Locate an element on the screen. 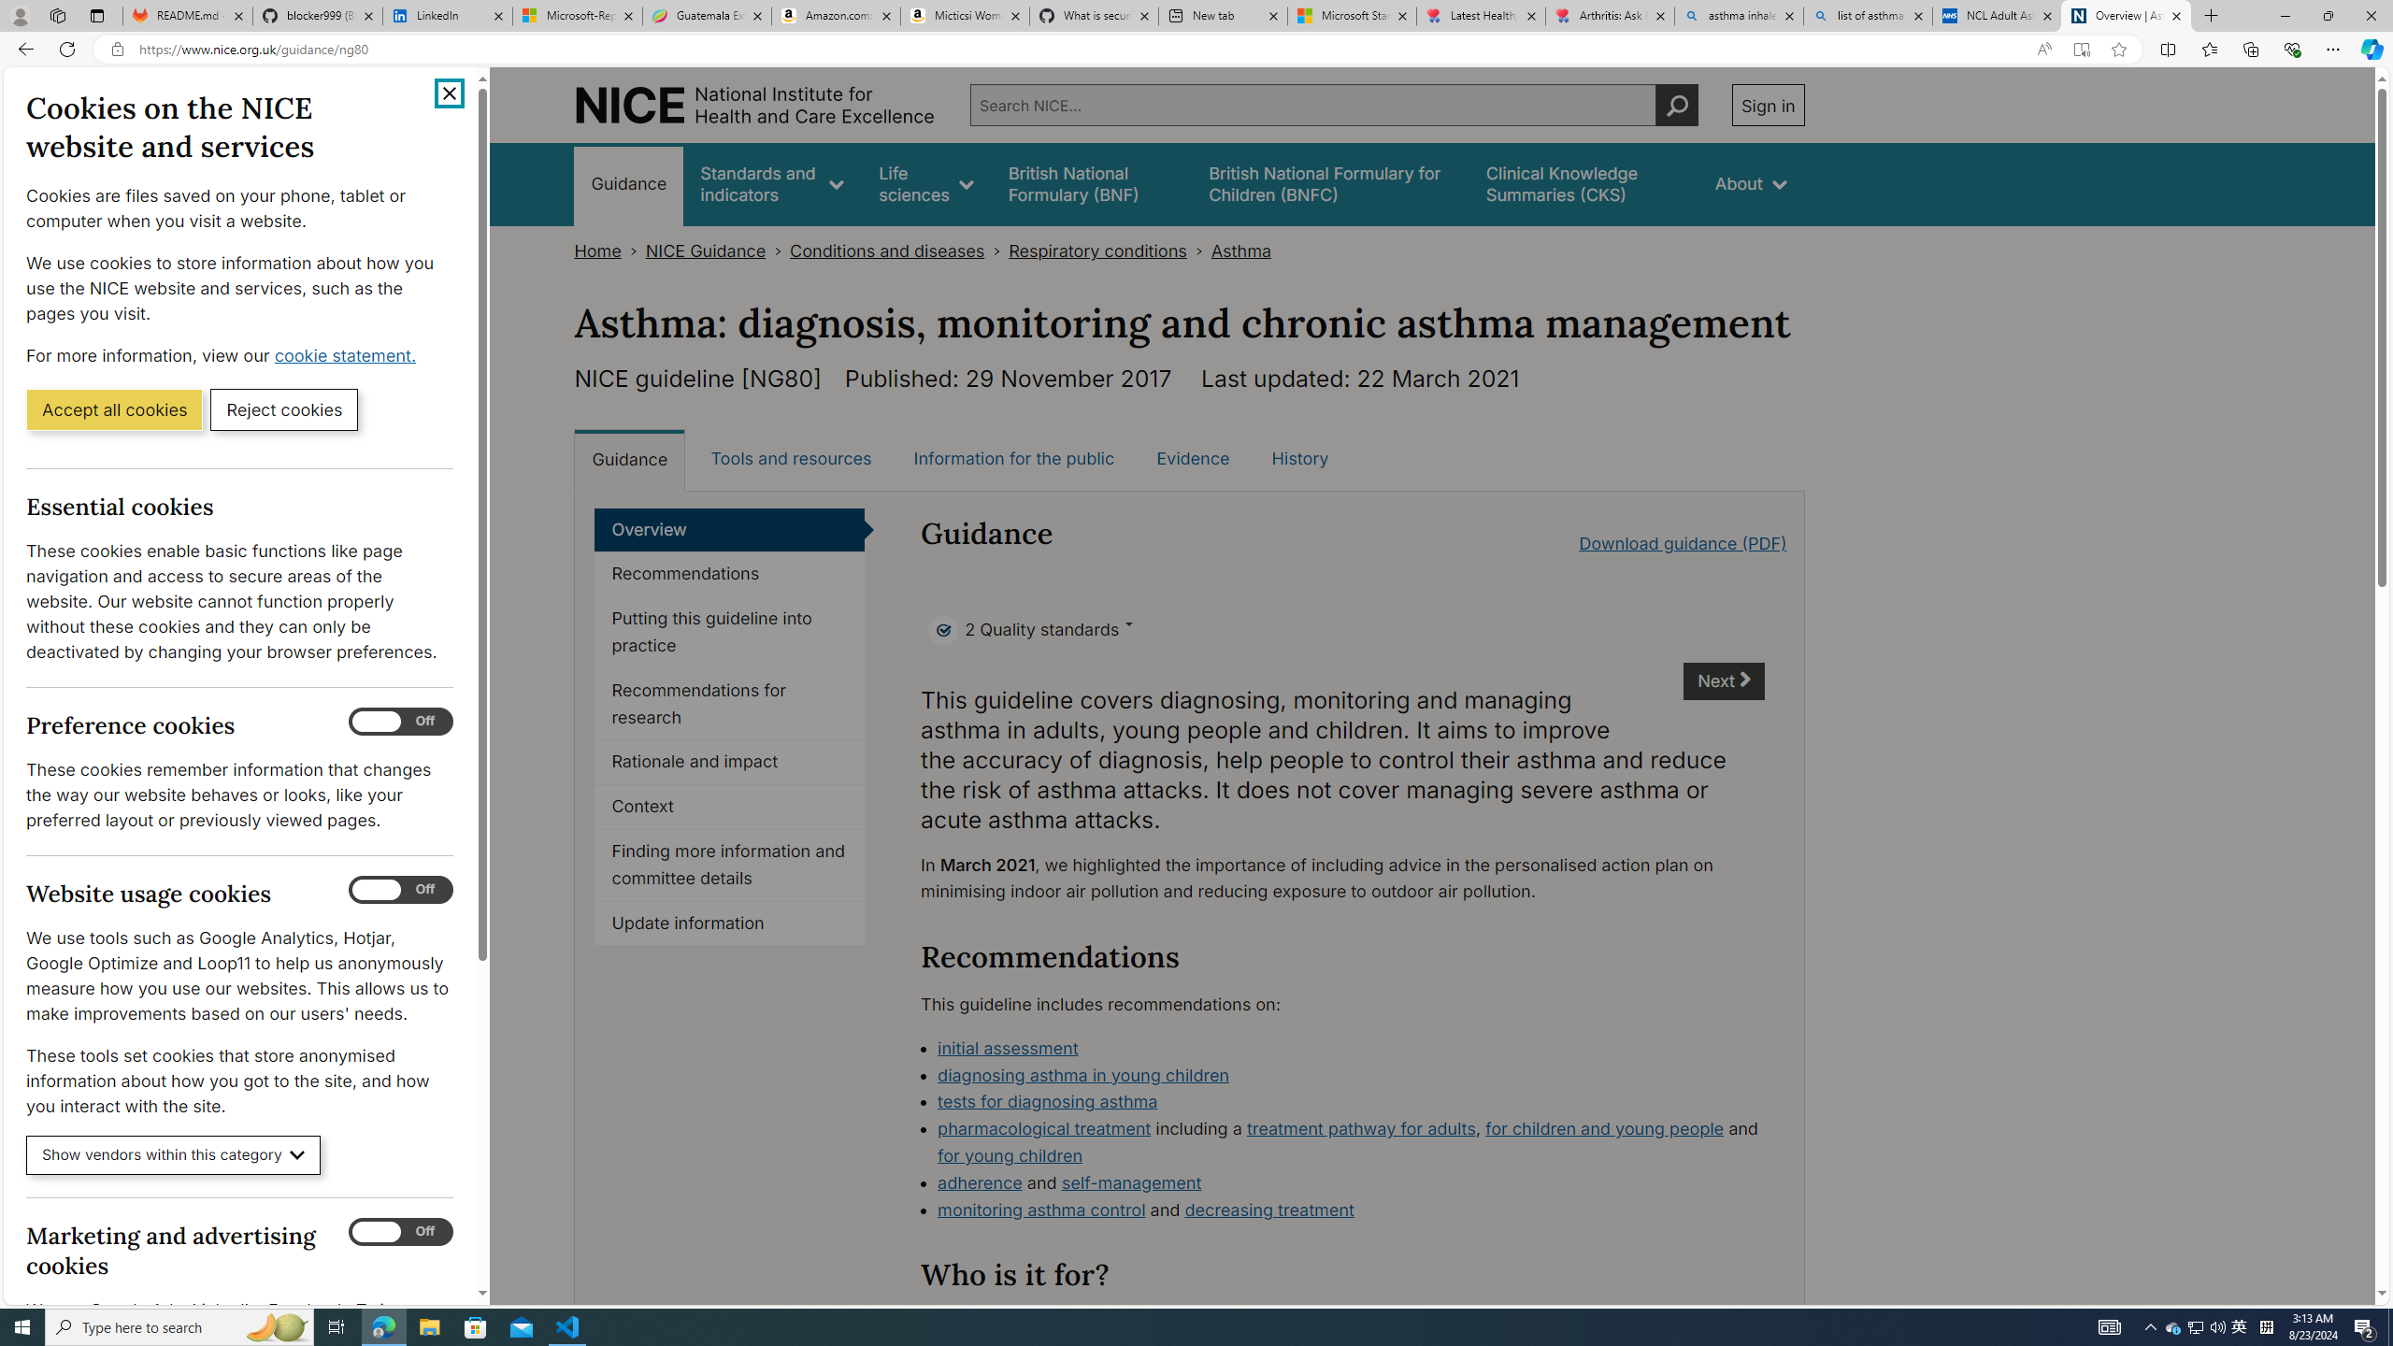  tests for diagnosing asthma is located at coordinates (1352, 1103).